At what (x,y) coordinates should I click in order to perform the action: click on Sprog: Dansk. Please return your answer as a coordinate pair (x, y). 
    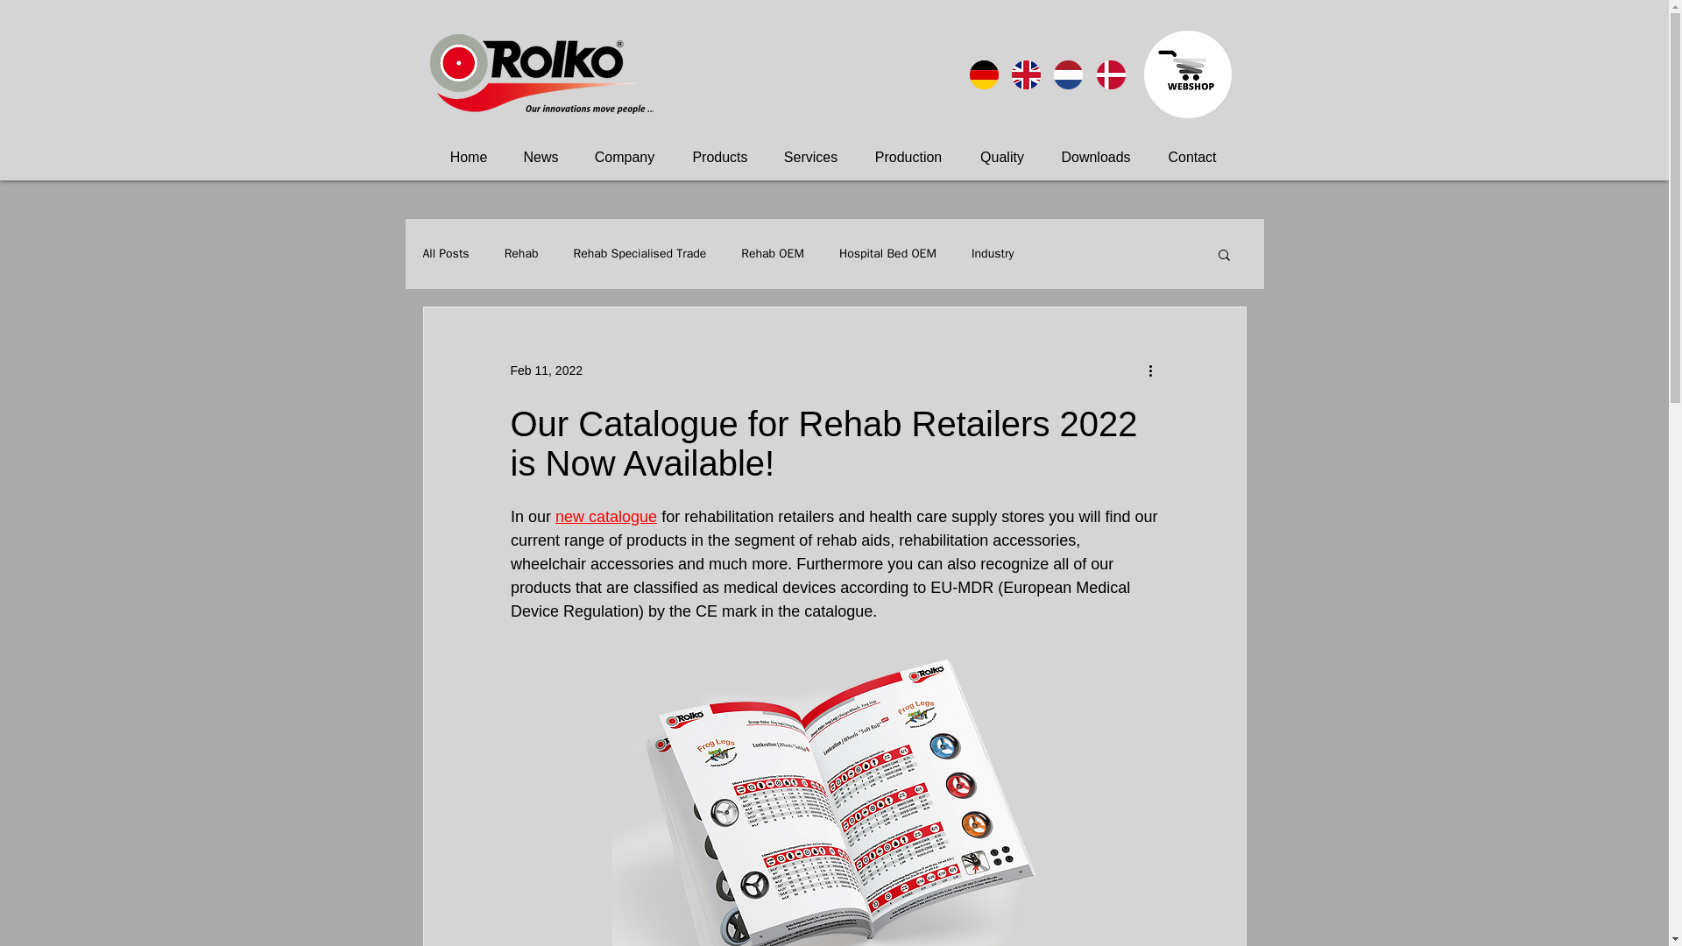
    Looking at the image, I should click on (1111, 74).